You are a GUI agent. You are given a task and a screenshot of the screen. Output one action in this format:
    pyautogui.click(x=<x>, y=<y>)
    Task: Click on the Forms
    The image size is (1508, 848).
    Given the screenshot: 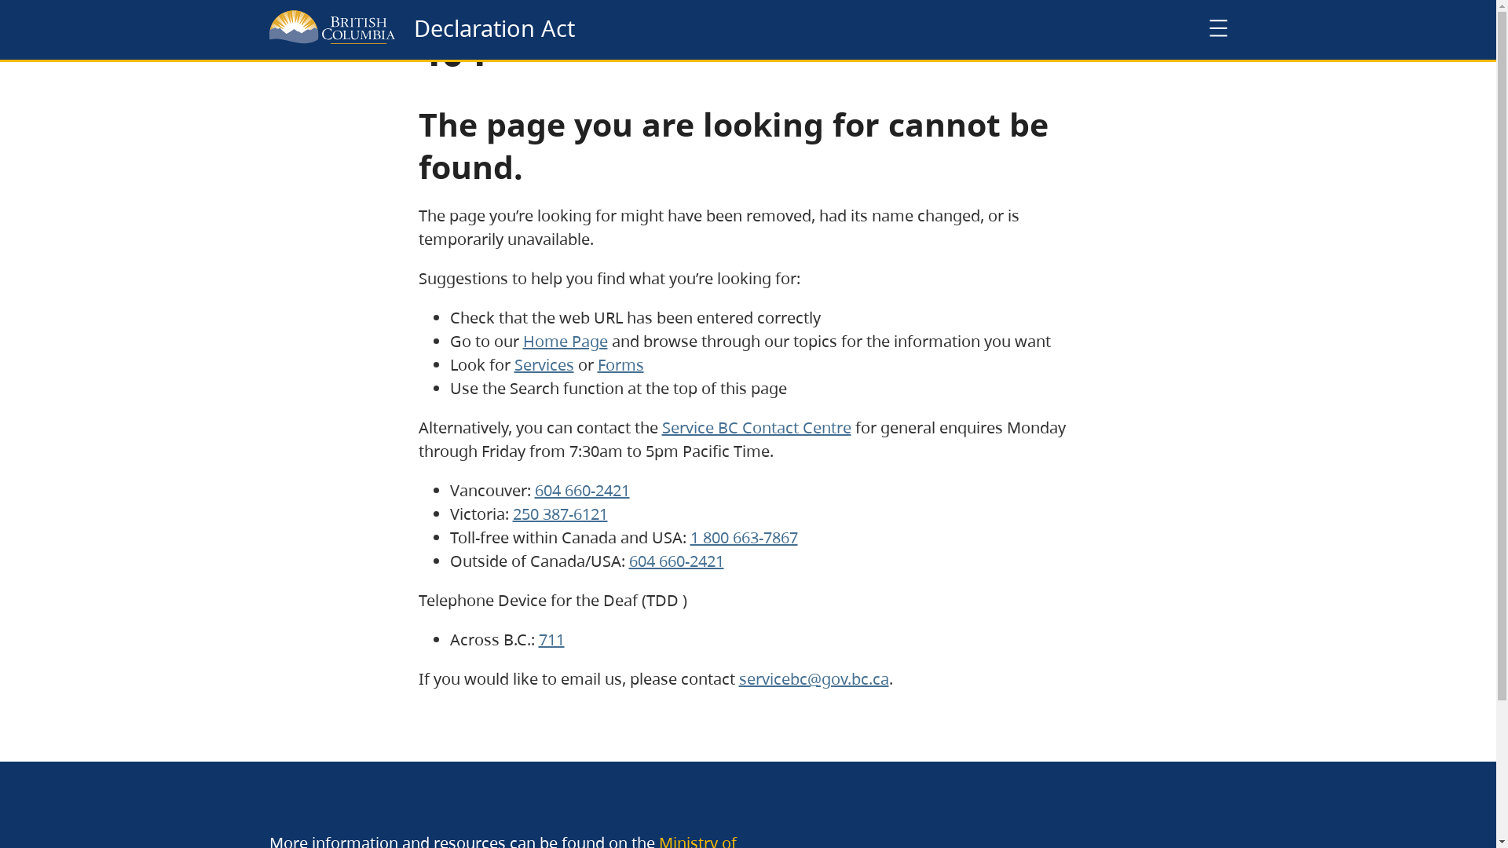 What is the action you would take?
    pyautogui.click(x=620, y=364)
    